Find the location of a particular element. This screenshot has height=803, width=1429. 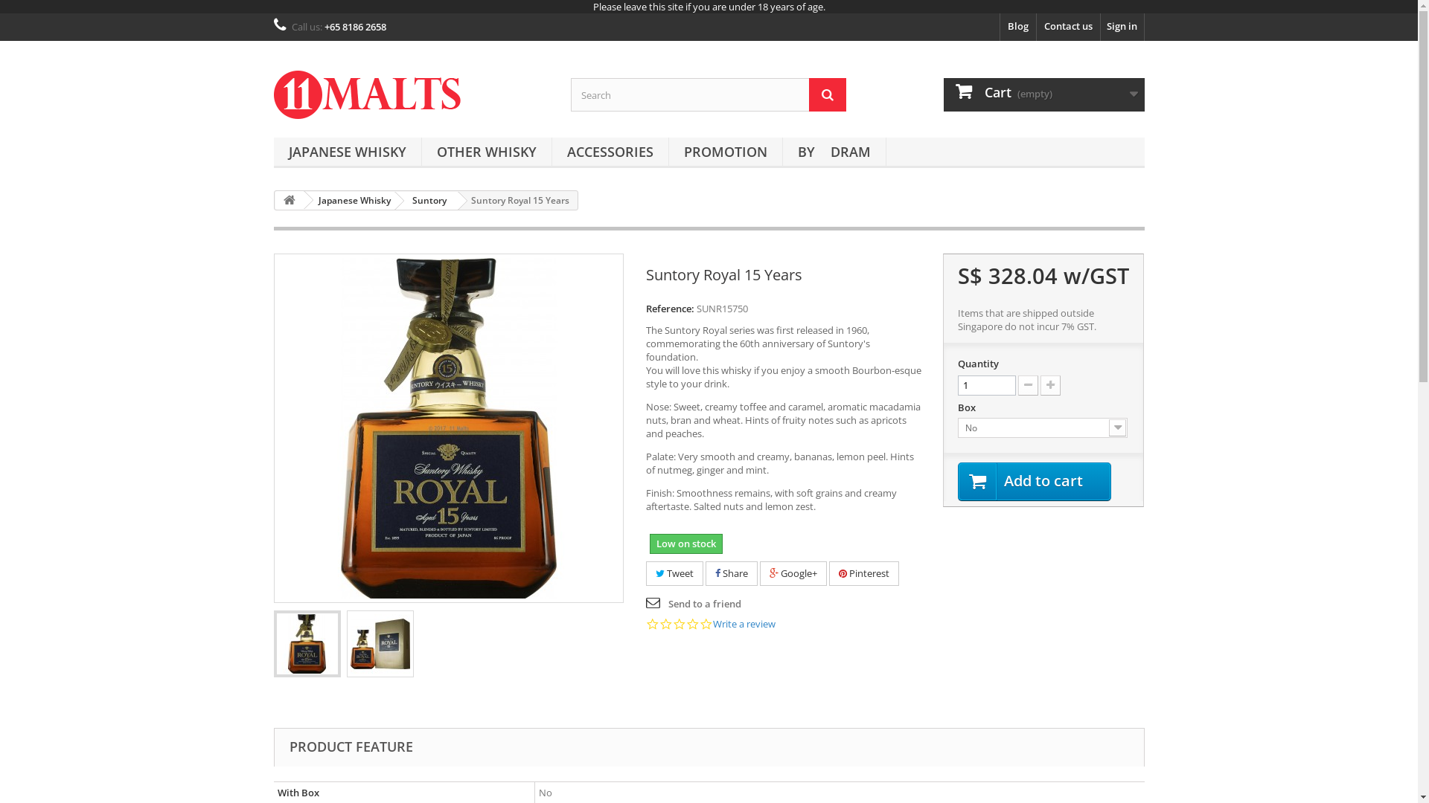

Suntory Royal 15 Years is located at coordinates (307, 644).